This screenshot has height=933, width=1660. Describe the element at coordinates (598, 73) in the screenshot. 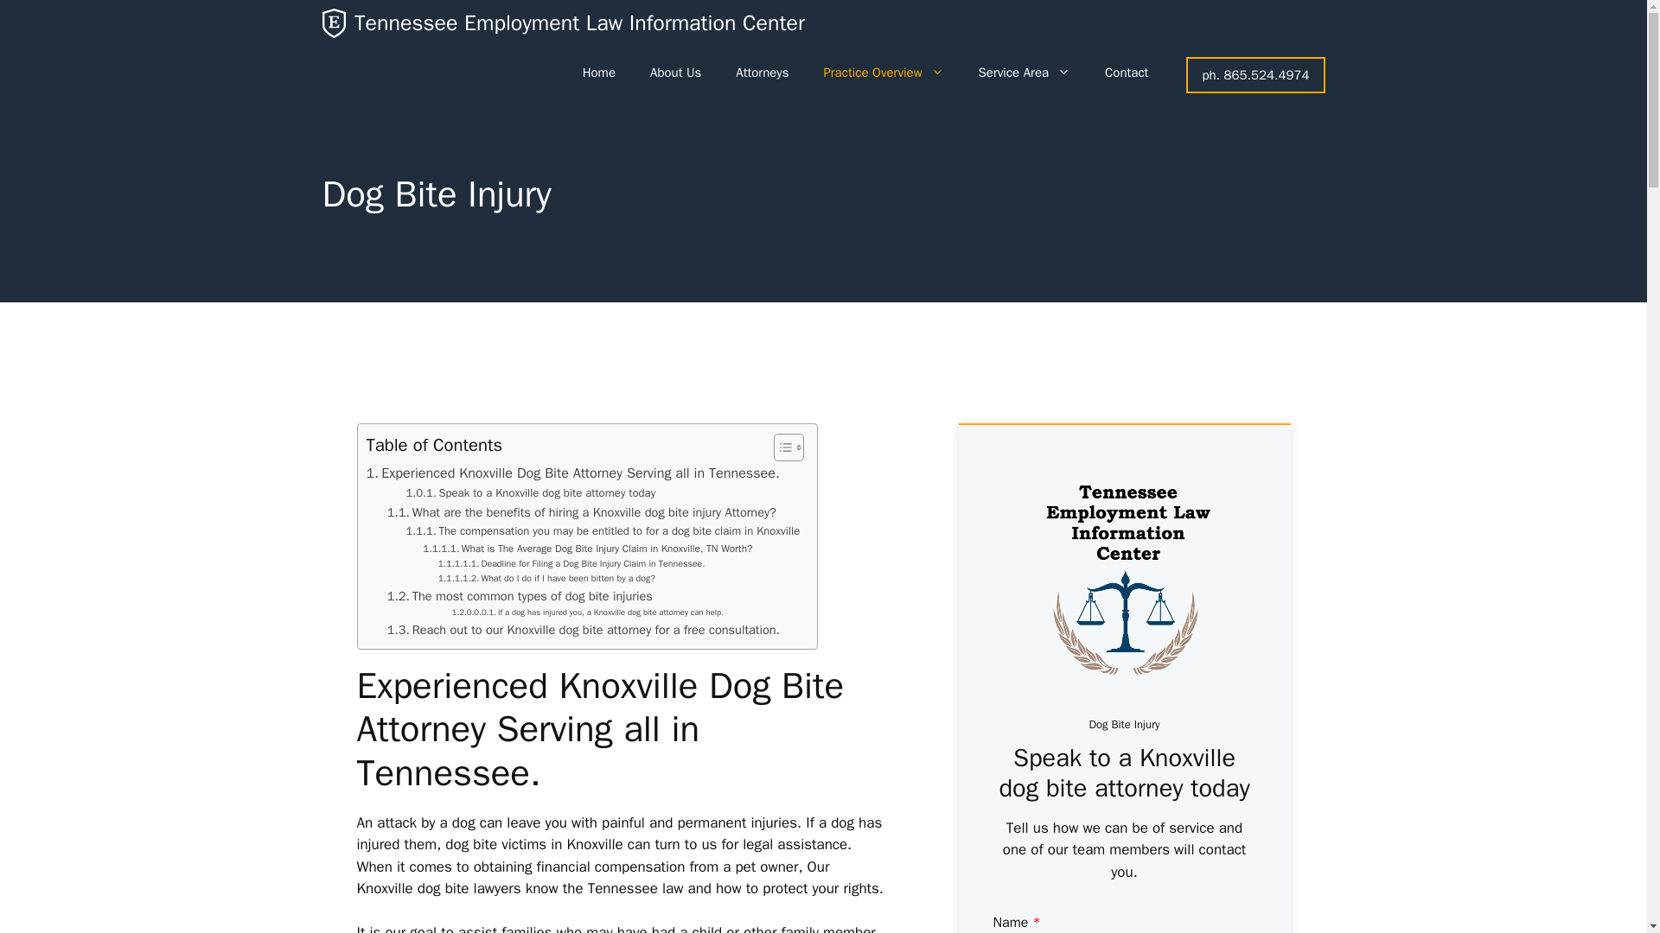

I see `Home` at that location.